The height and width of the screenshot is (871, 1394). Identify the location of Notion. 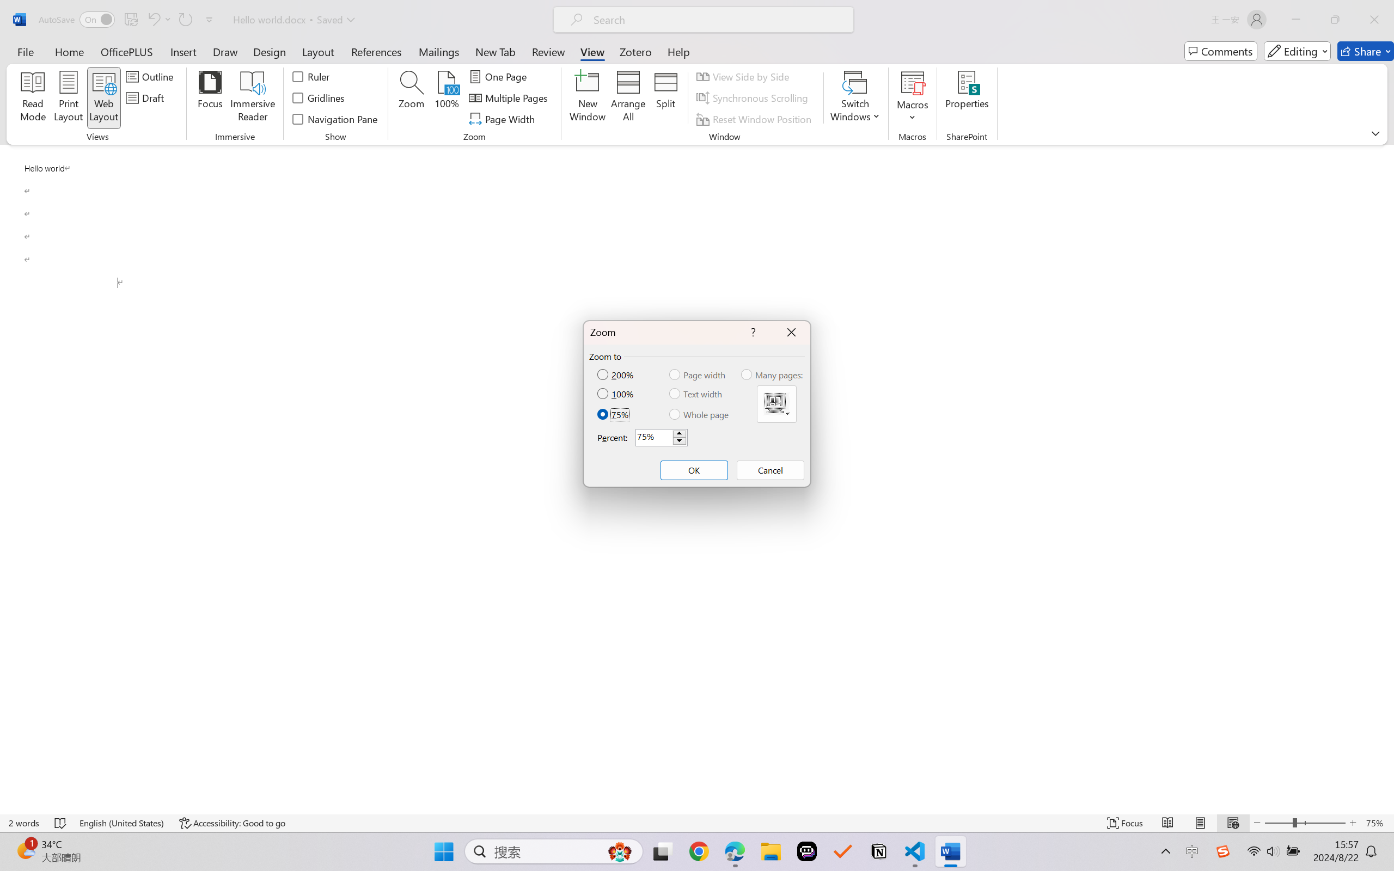
(879, 851).